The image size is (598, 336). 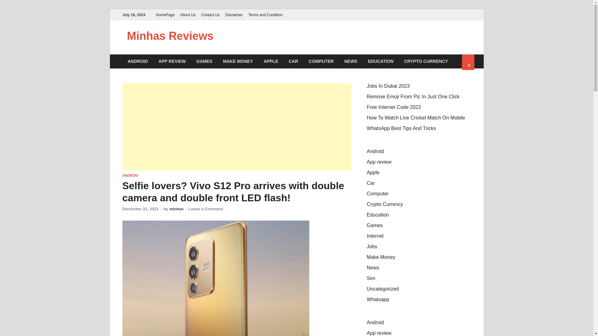 What do you see at coordinates (234, 15) in the screenshot?
I see `Disclaimer` at bounding box center [234, 15].